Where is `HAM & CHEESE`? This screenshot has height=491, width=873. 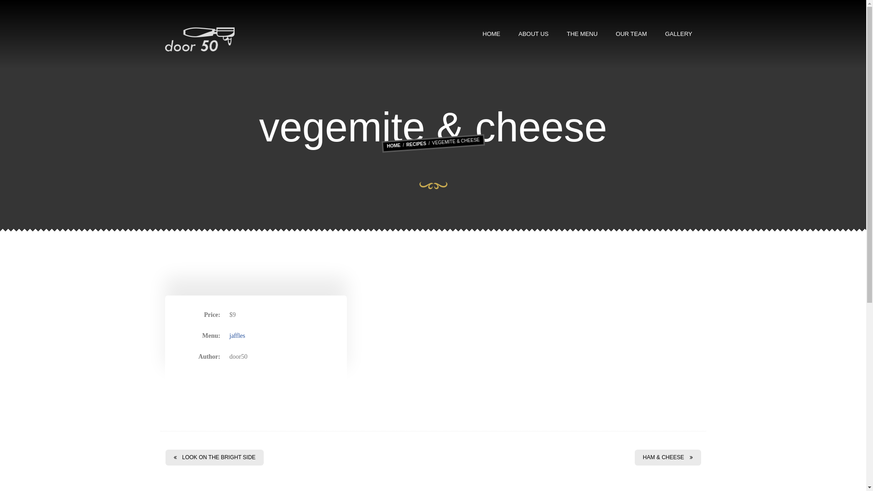
HAM & CHEESE is located at coordinates (668, 457).